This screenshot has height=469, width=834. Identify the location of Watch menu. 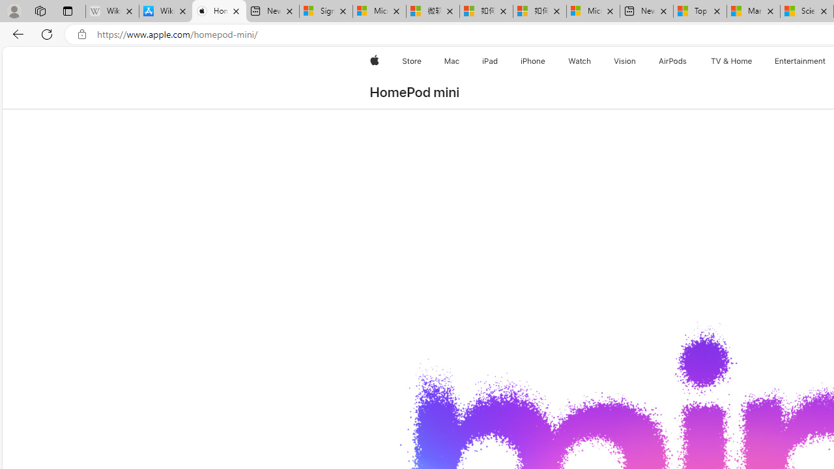
(593, 61).